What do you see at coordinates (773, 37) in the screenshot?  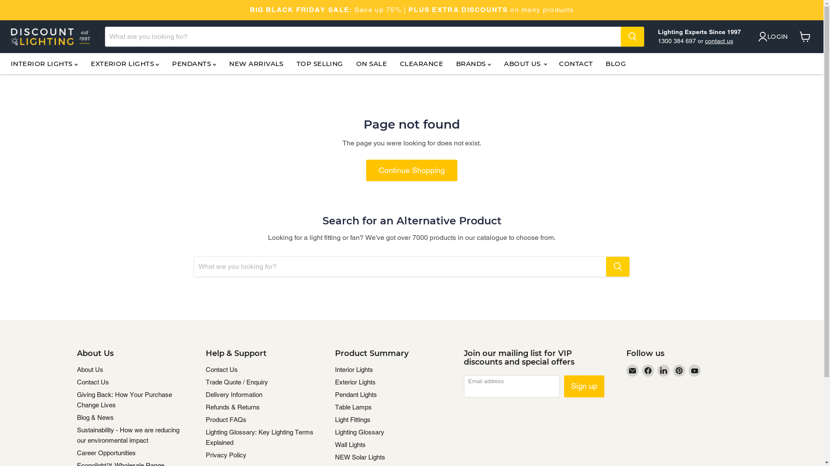 I see `LOGIN` at bounding box center [773, 37].